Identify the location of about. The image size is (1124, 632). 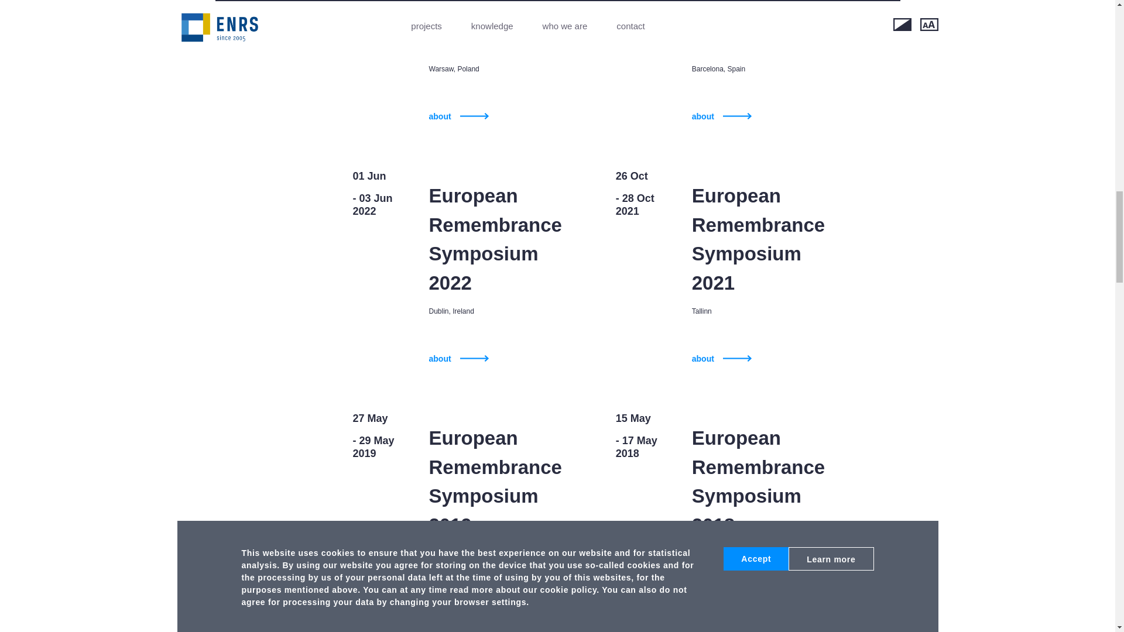
(458, 116).